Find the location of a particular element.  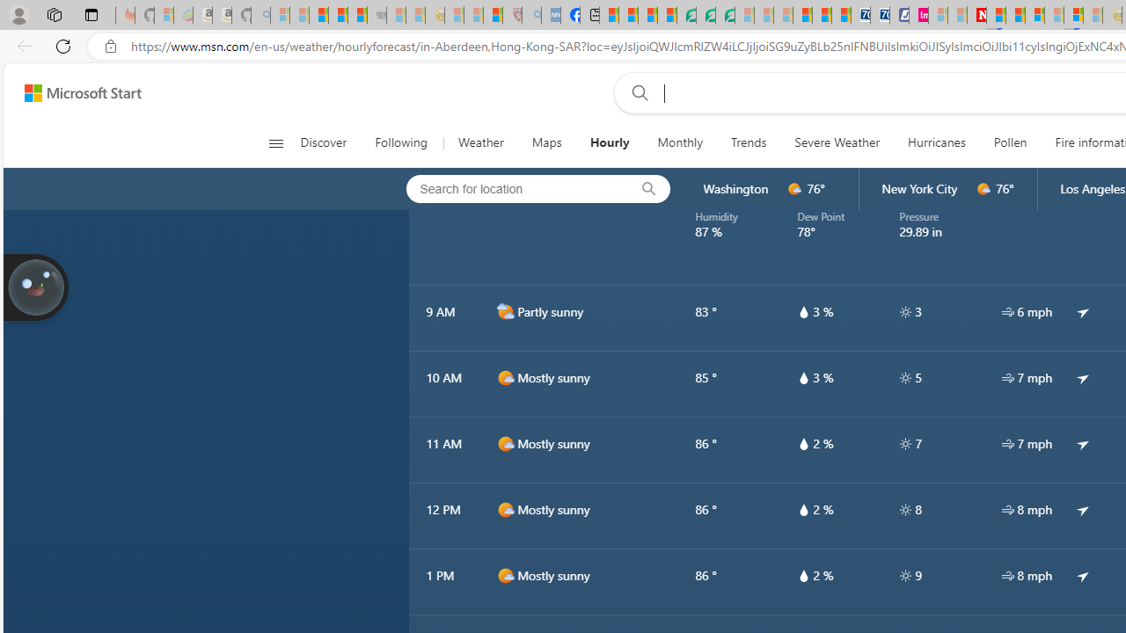

Latest Politics News & Archive | Newsweek.com is located at coordinates (976, 16).